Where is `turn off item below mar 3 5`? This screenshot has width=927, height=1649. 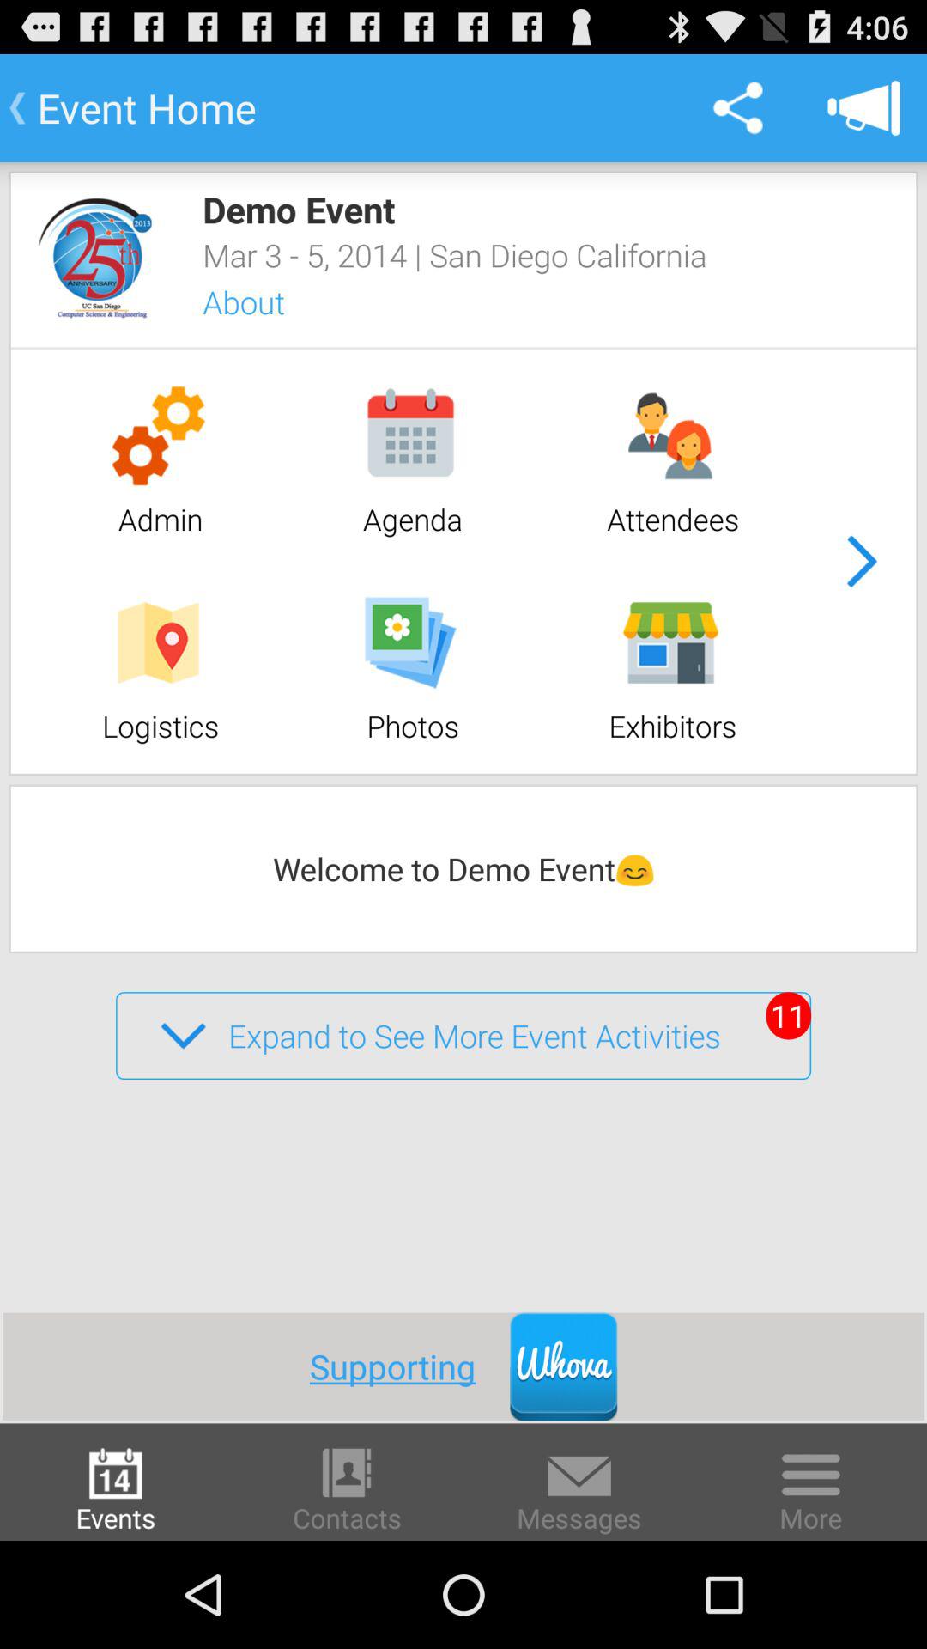
turn off item below mar 3 5 is located at coordinates (266, 302).